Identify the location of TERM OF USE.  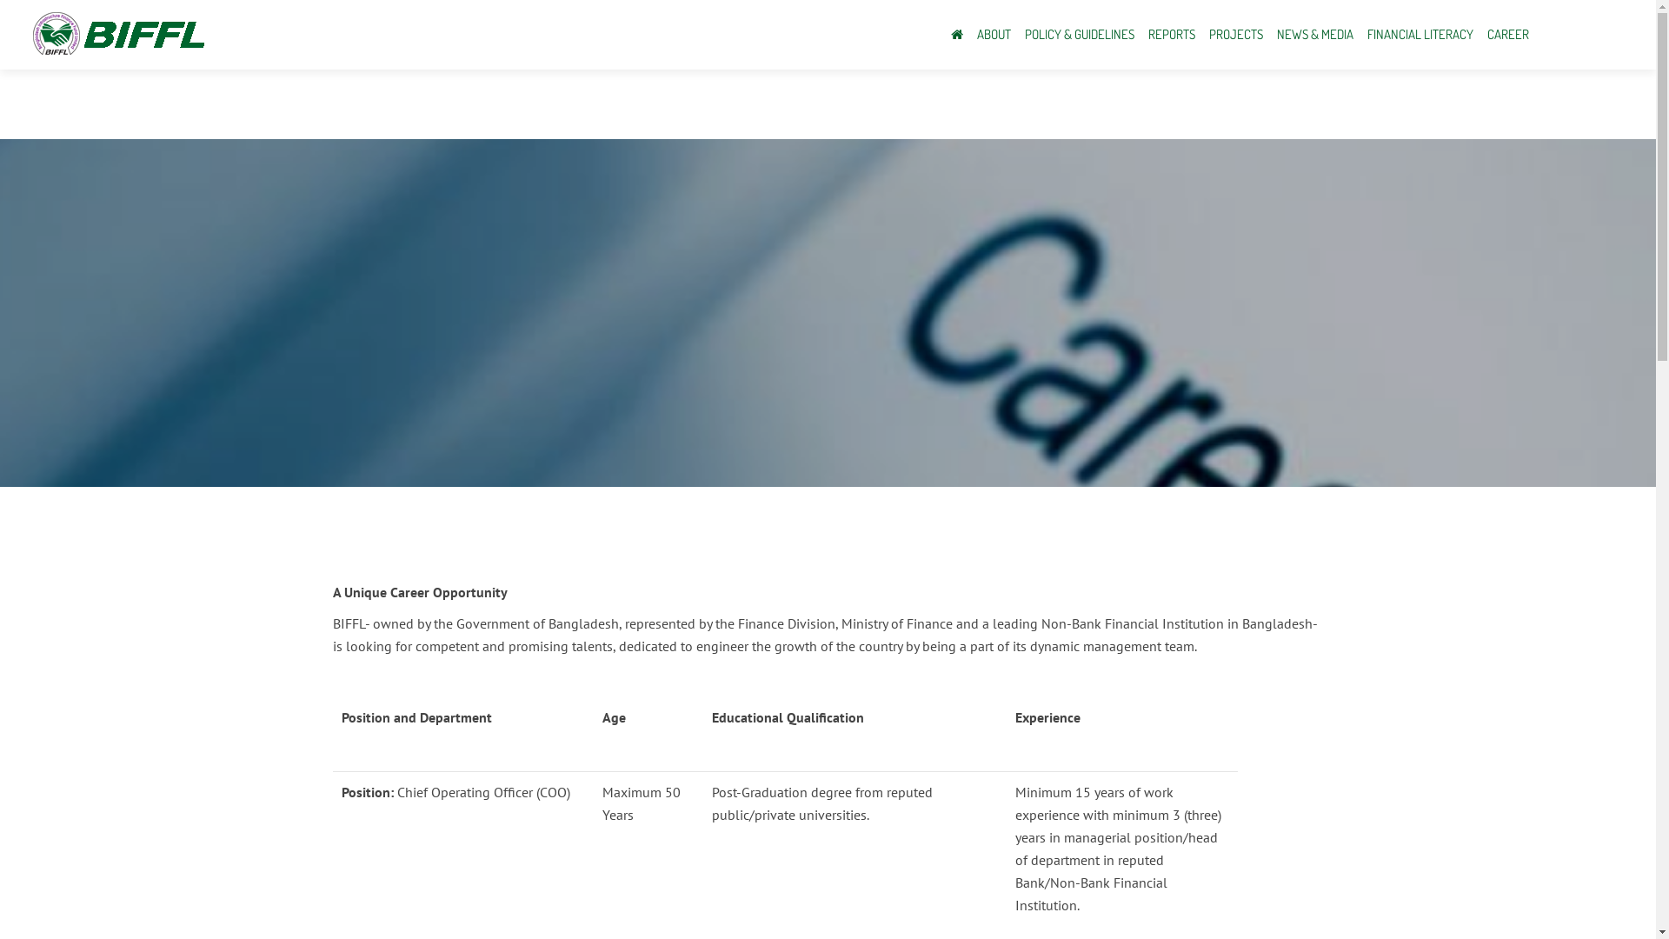
(725, 732).